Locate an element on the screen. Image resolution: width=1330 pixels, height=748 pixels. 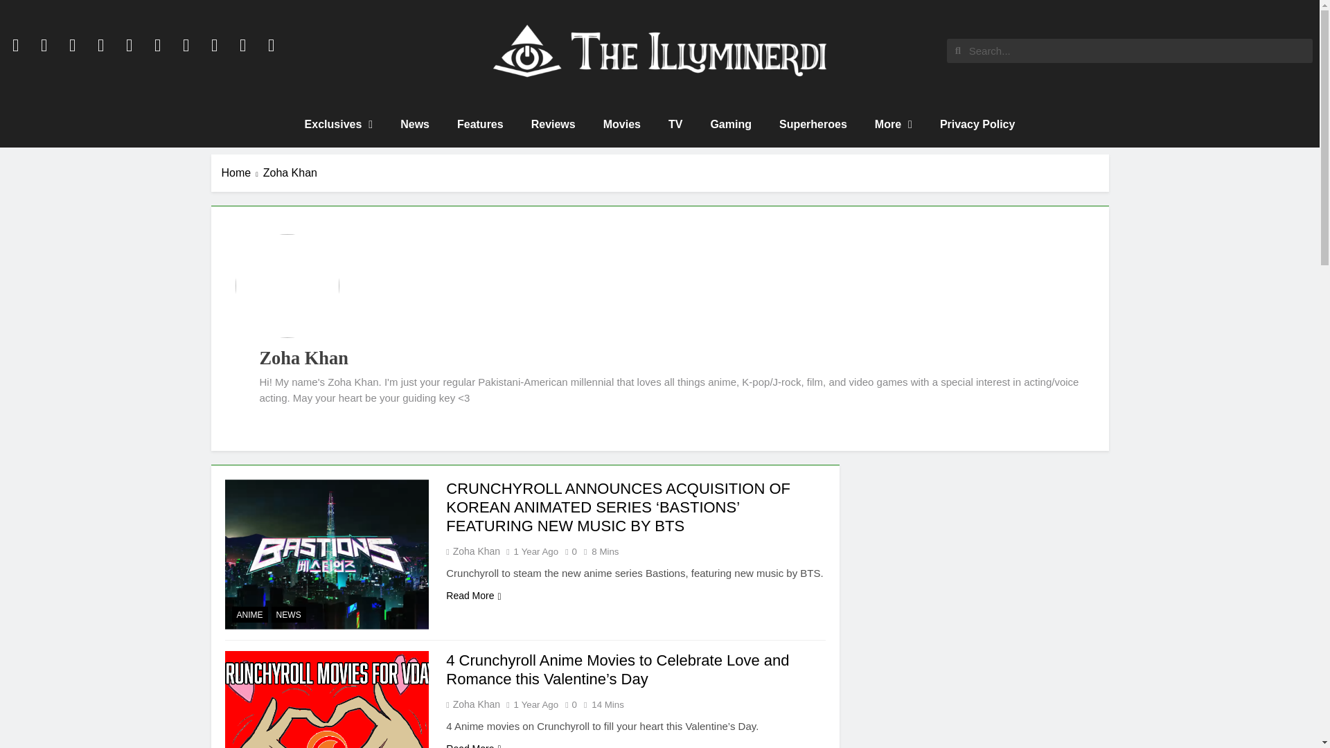
Features is located at coordinates (479, 125).